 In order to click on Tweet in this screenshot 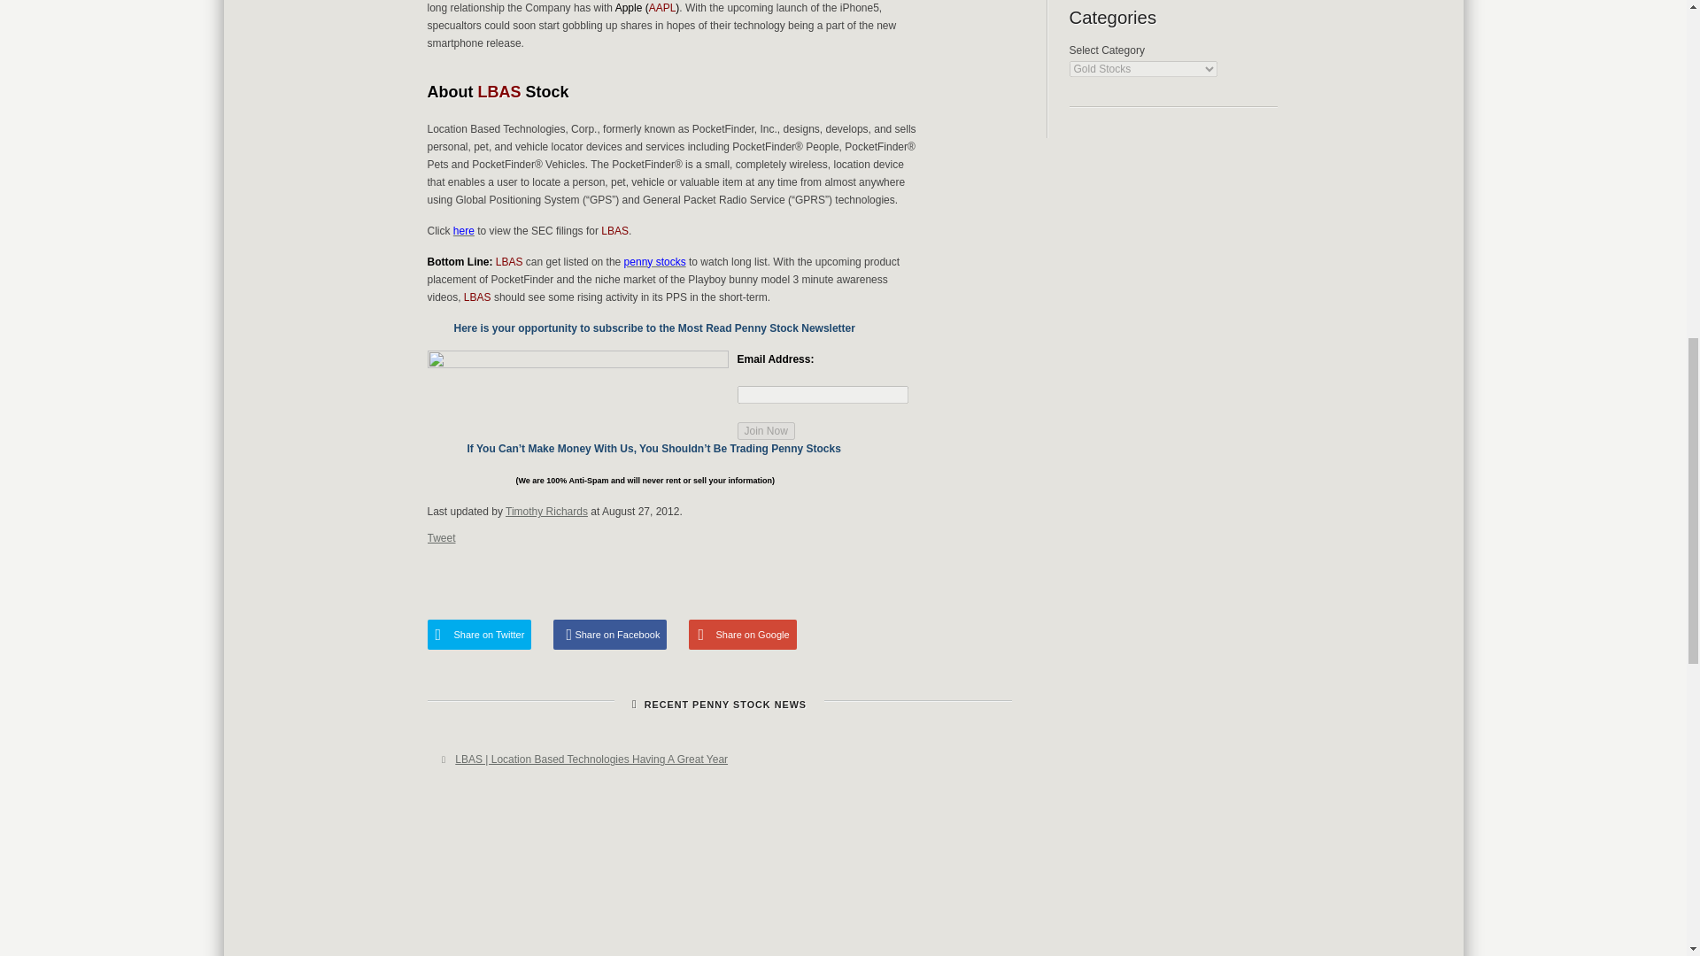, I will do `click(441, 537)`.